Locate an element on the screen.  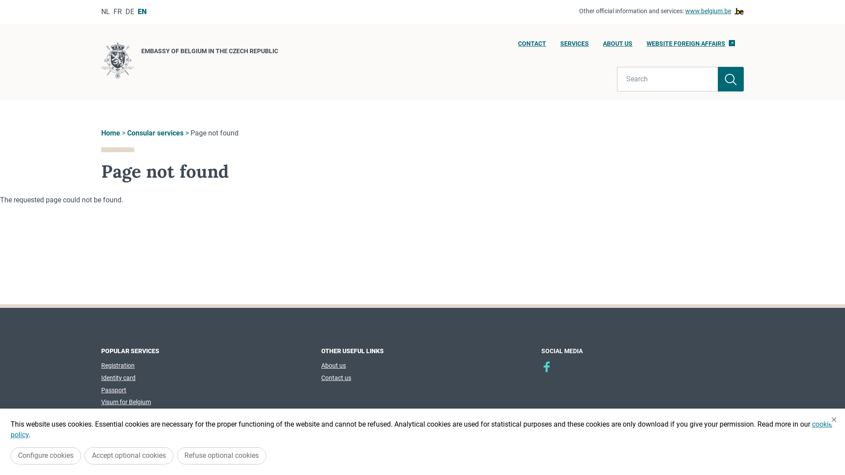
Skip to main content is located at coordinates (4, 3).